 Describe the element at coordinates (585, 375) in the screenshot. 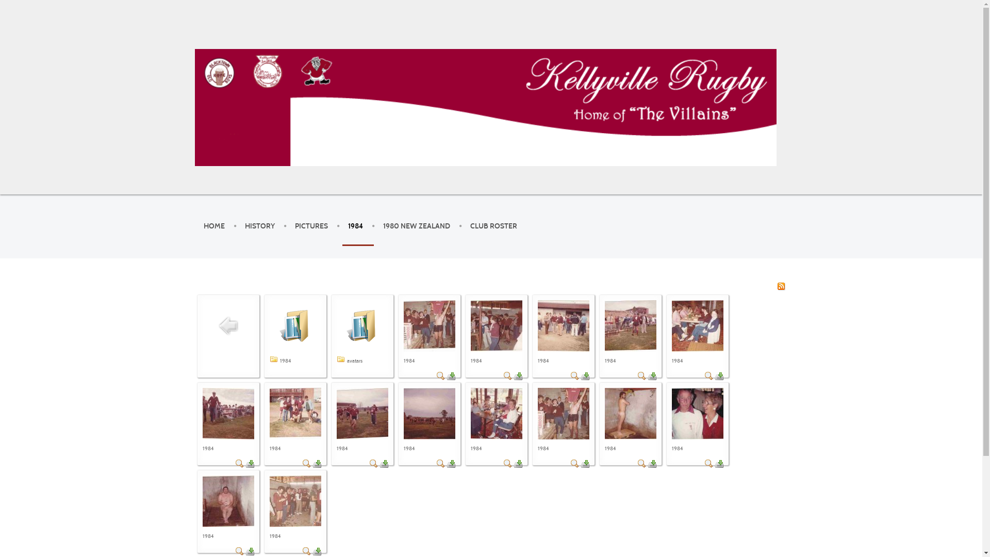

I see `Download` at that location.